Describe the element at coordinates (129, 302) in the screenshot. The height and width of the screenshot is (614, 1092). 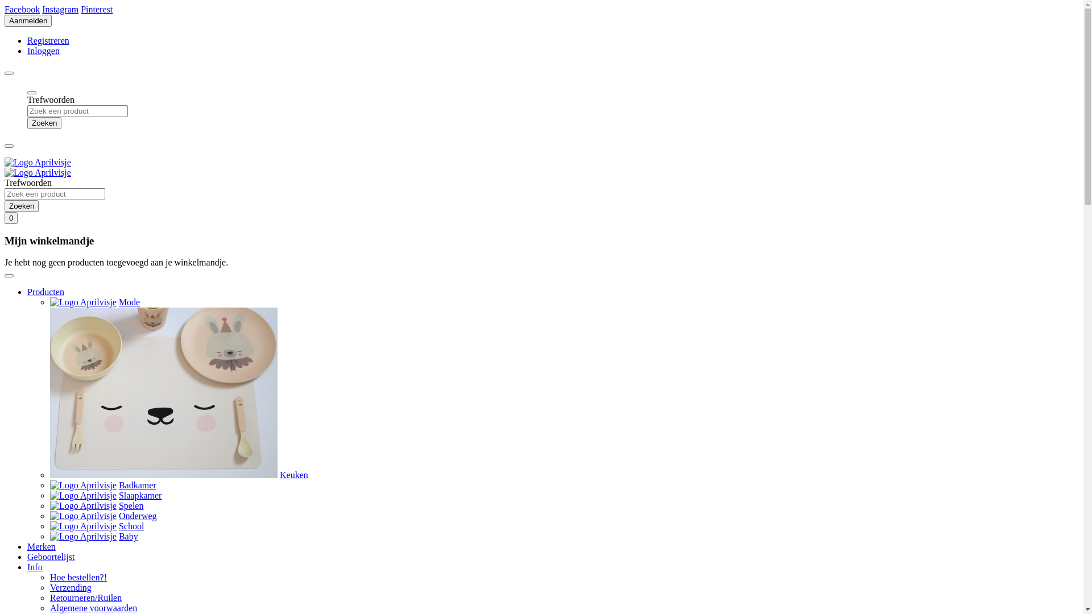
I see `Mode` at that location.